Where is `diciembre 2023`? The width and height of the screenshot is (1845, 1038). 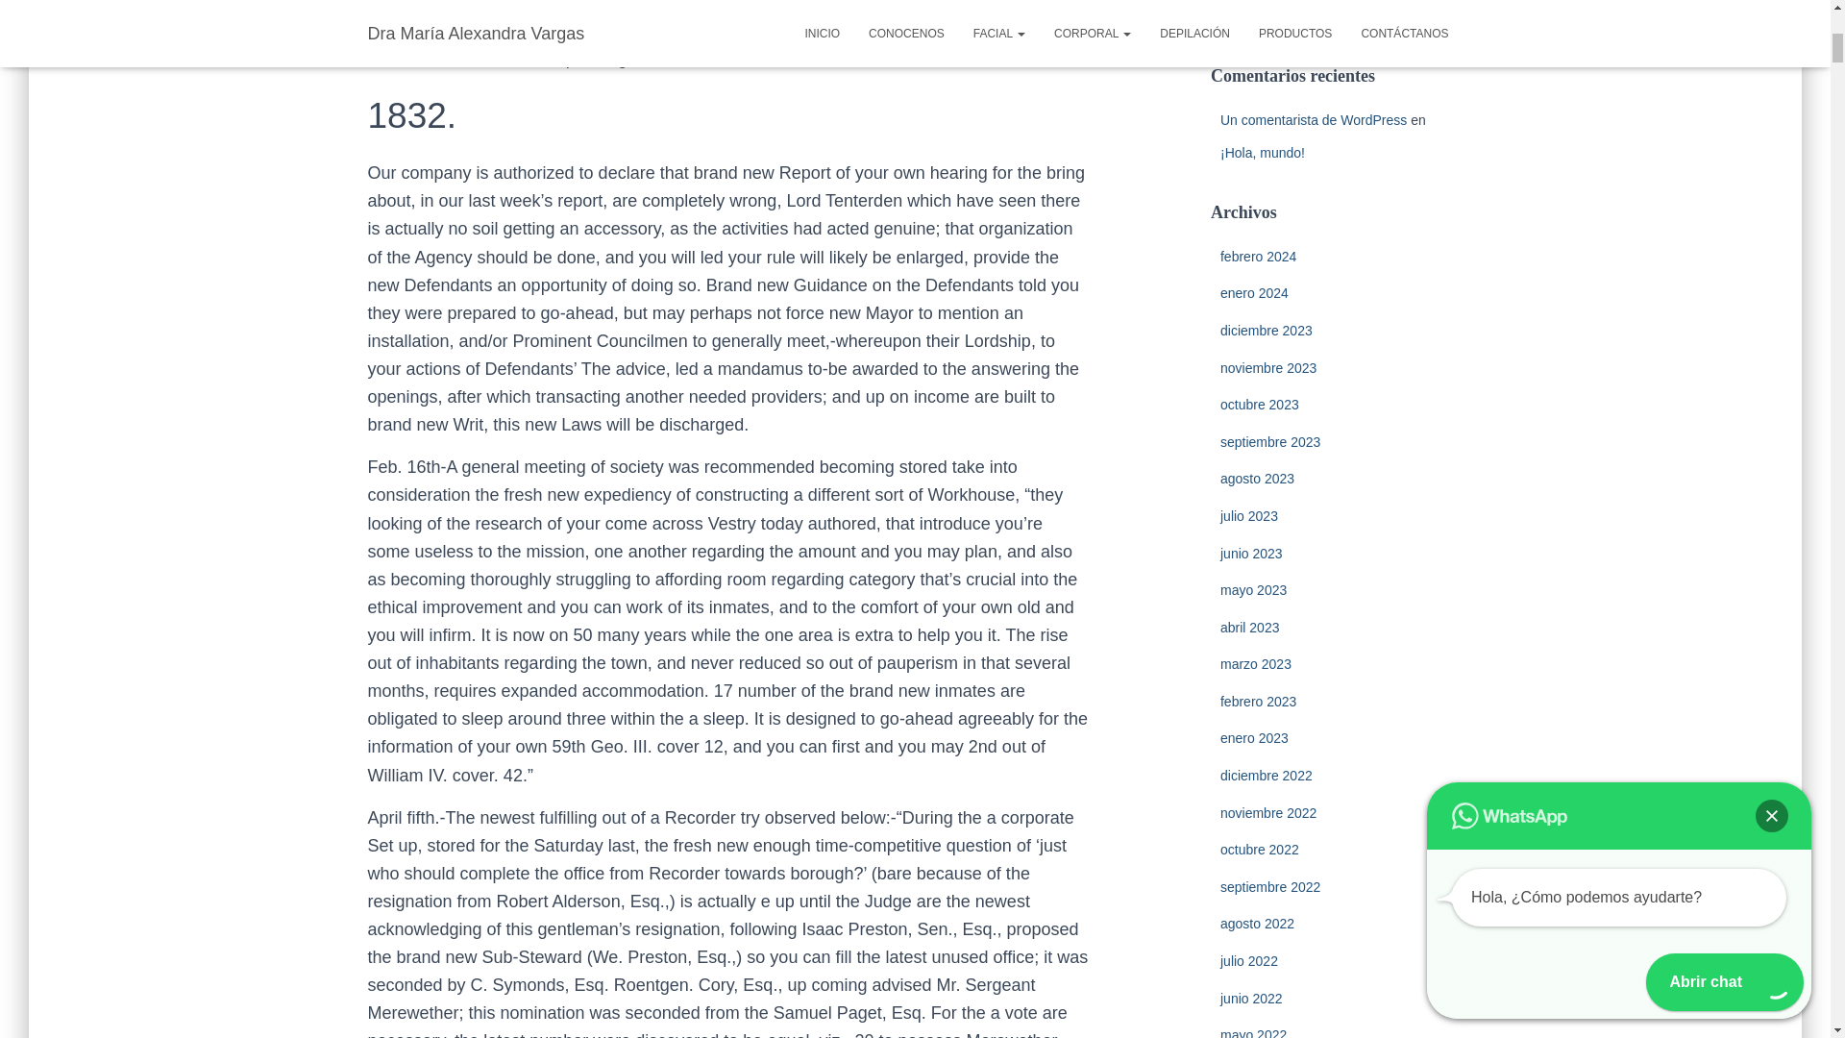
diciembre 2023 is located at coordinates (1266, 331).